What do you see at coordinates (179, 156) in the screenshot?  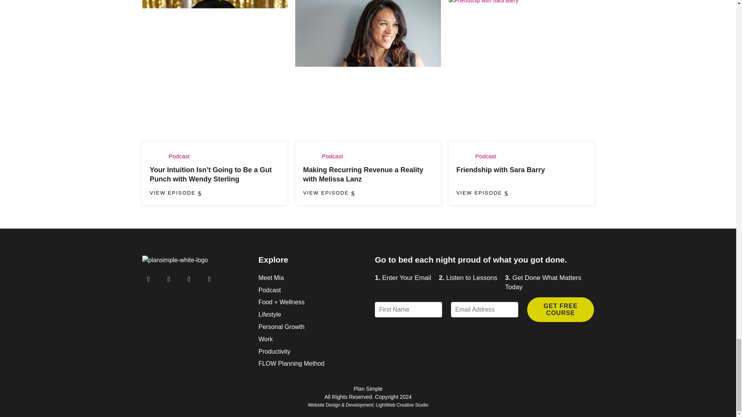 I see `Podcast` at bounding box center [179, 156].